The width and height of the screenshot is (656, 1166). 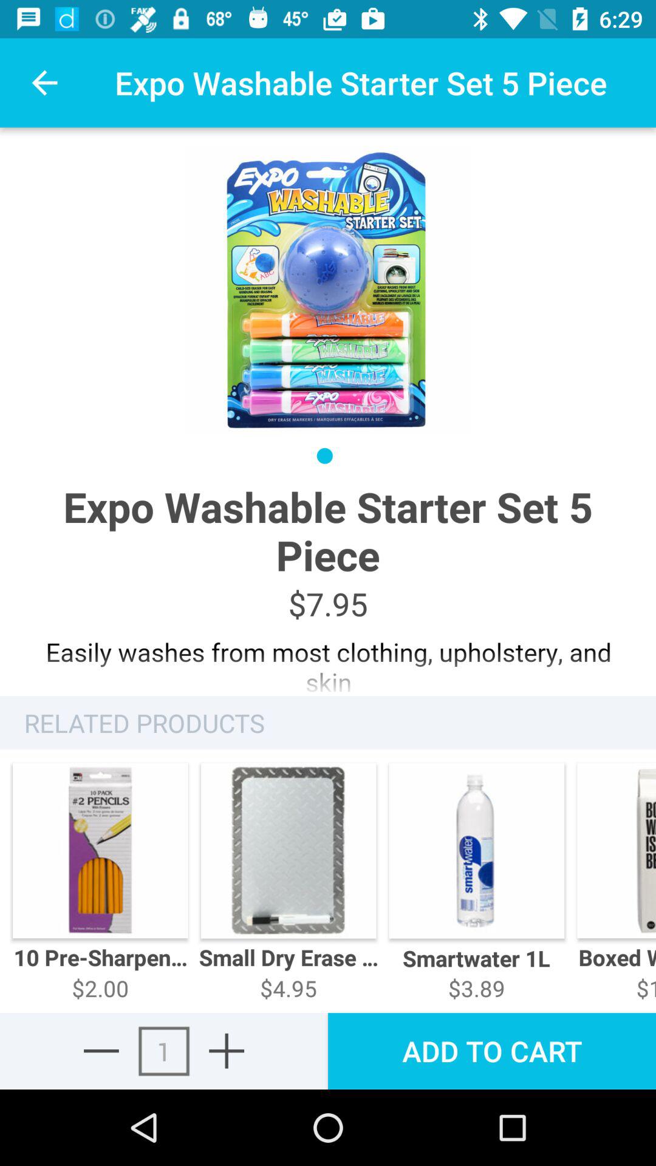 I want to click on removes an item from the cart, so click(x=101, y=1051).